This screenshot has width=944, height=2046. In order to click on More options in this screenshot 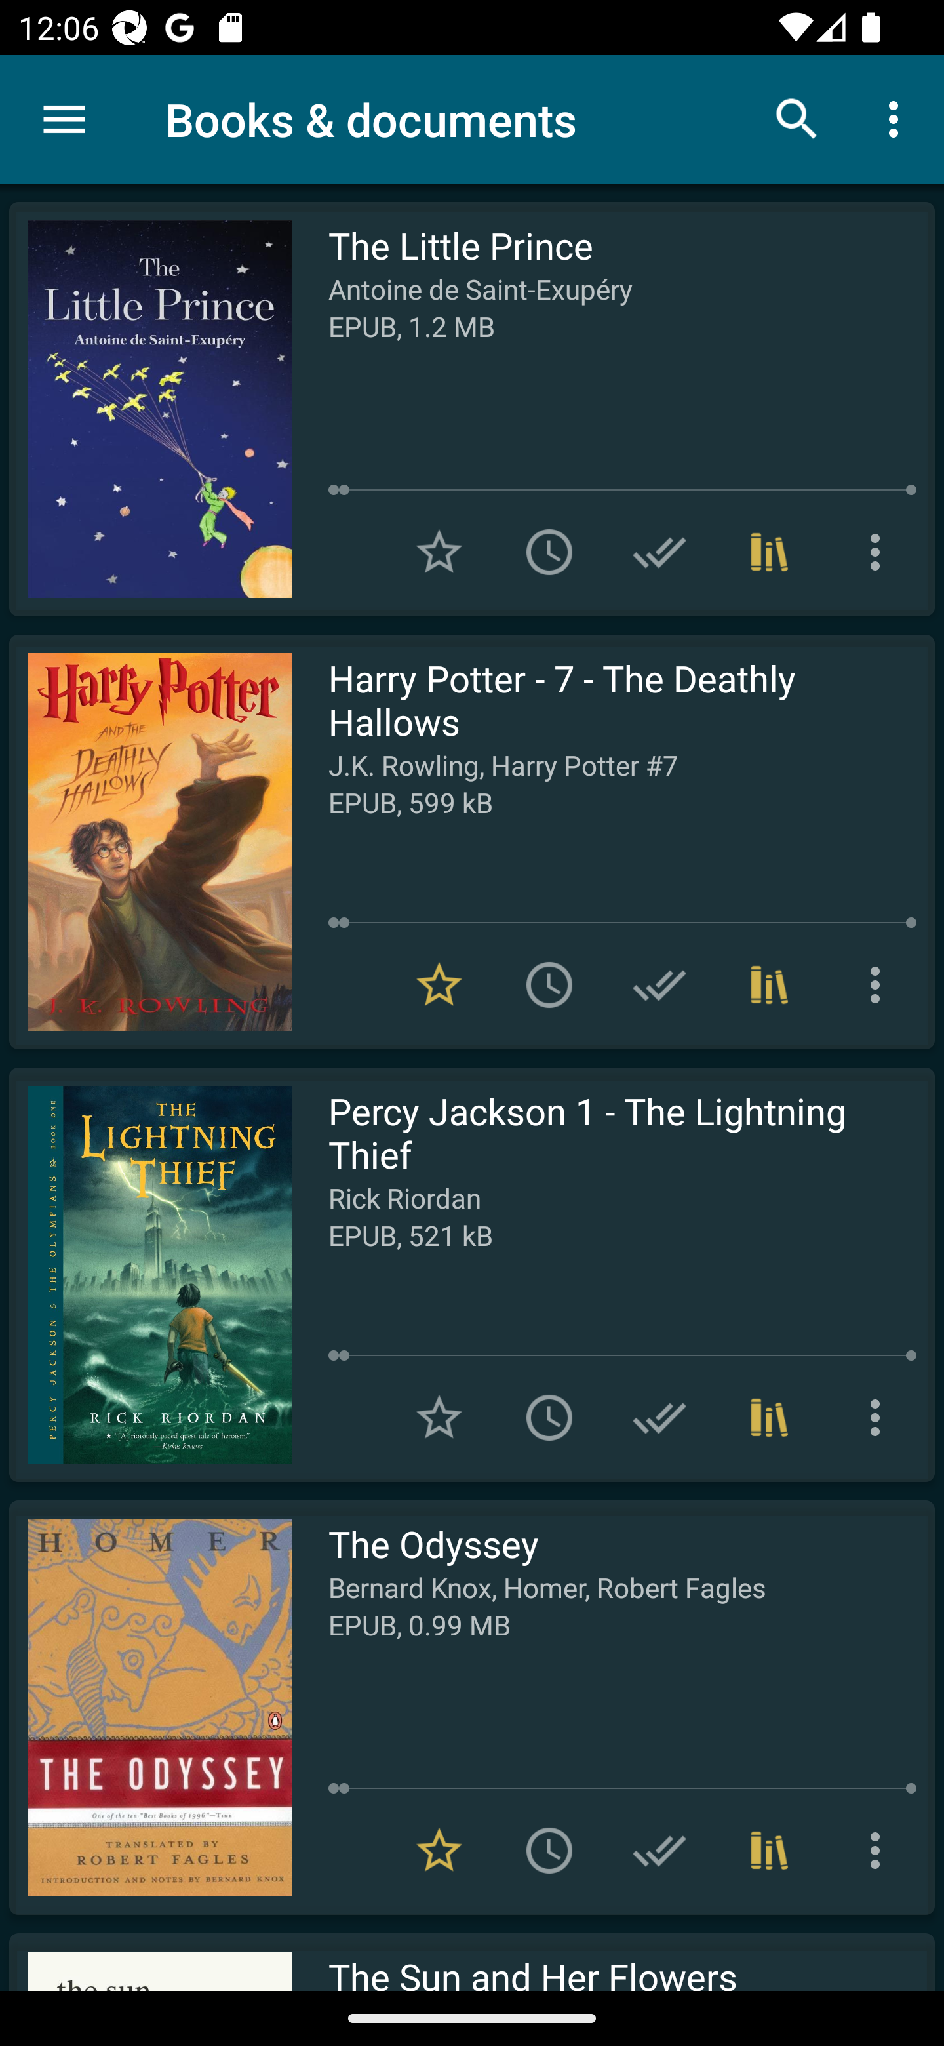, I will do `click(880, 552)`.